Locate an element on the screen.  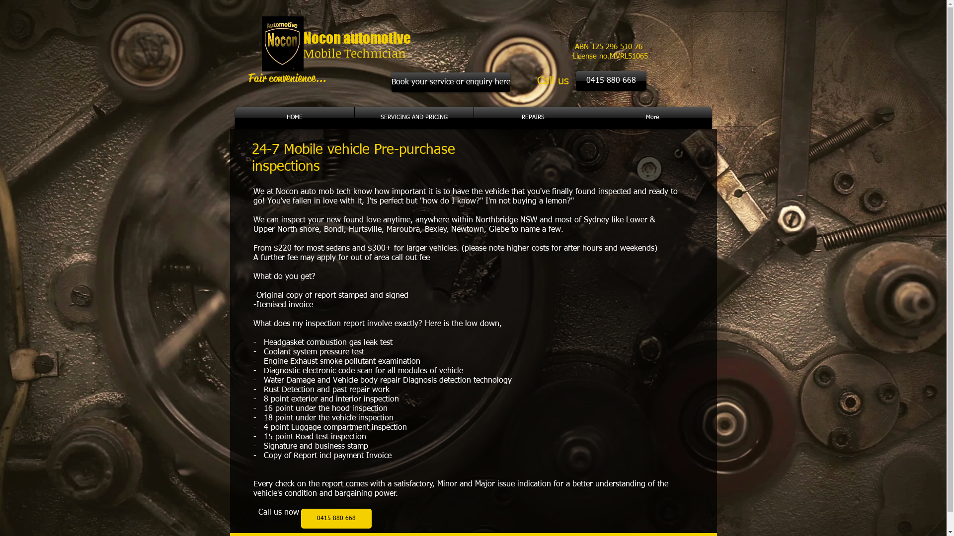
SERVICING AND PRICING is located at coordinates (414, 118).